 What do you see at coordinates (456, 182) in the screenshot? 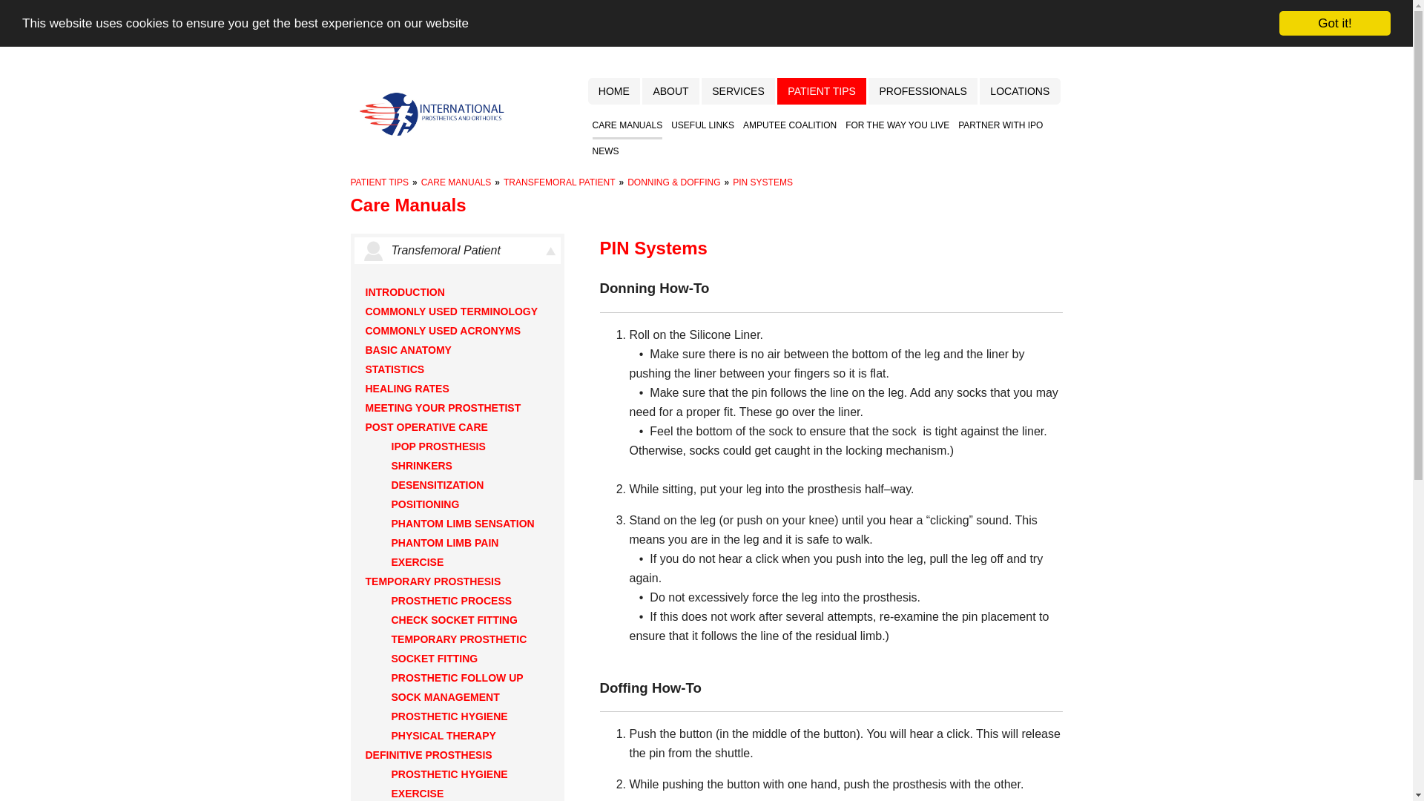
I see `CARE MANUALS` at bounding box center [456, 182].